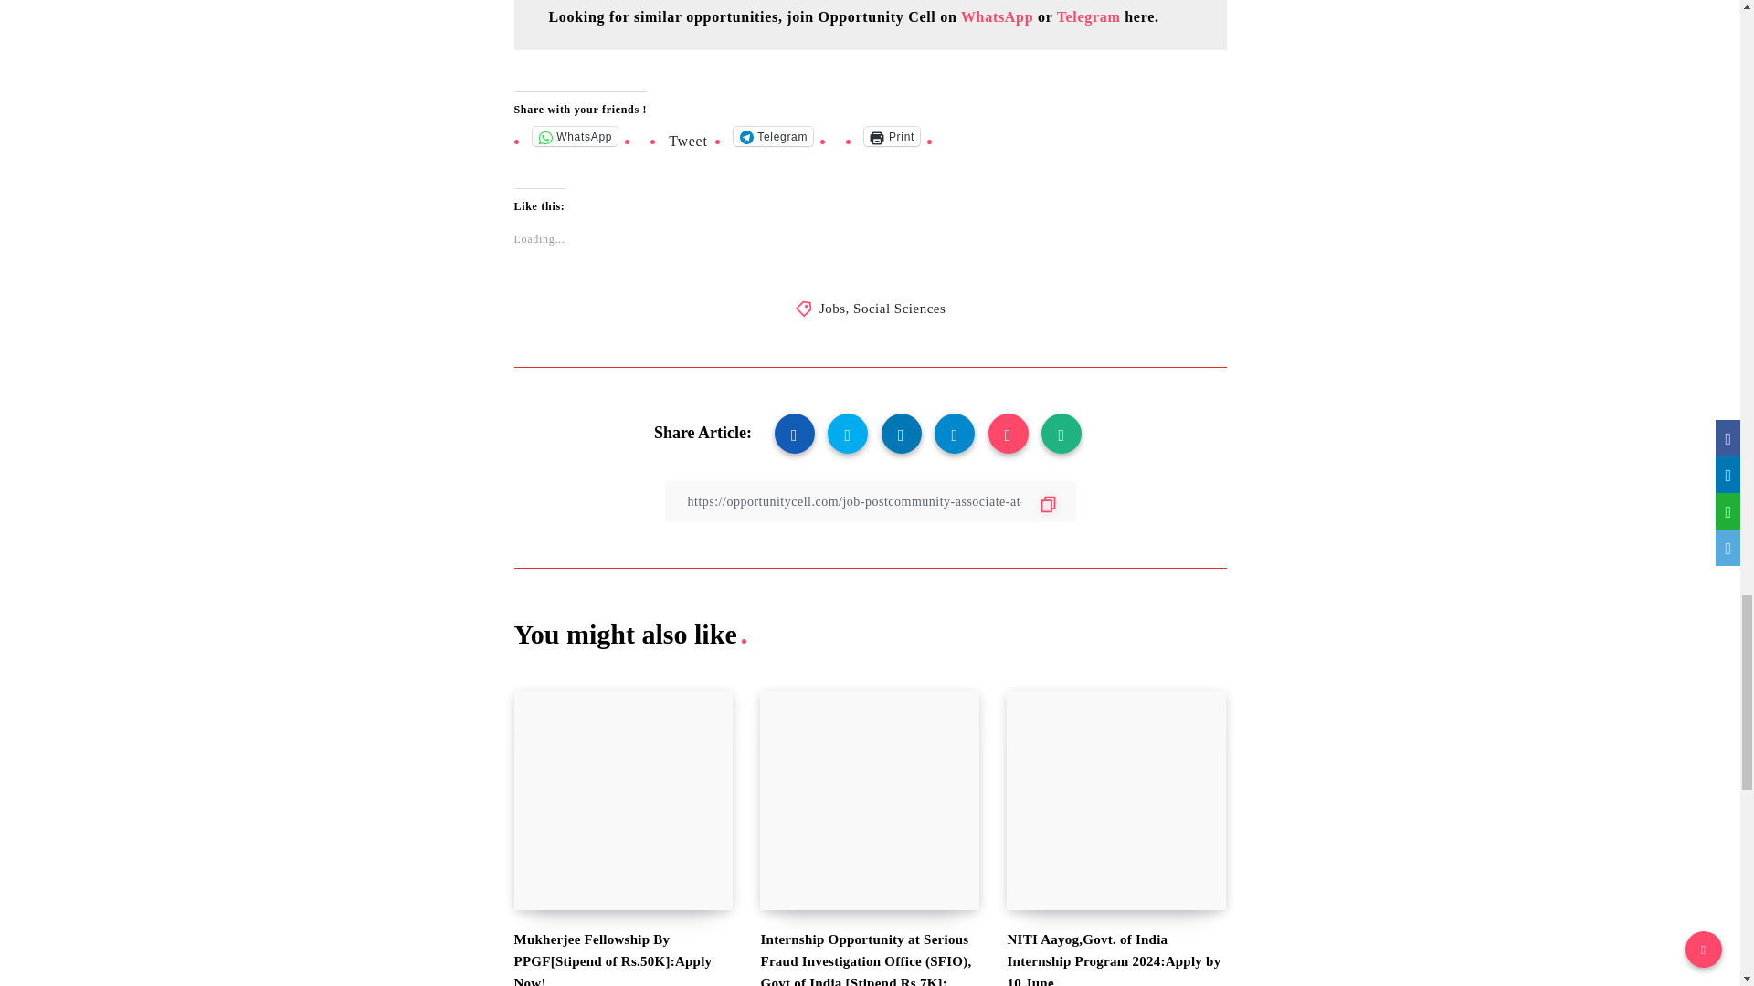  I want to click on Click to print, so click(892, 136).